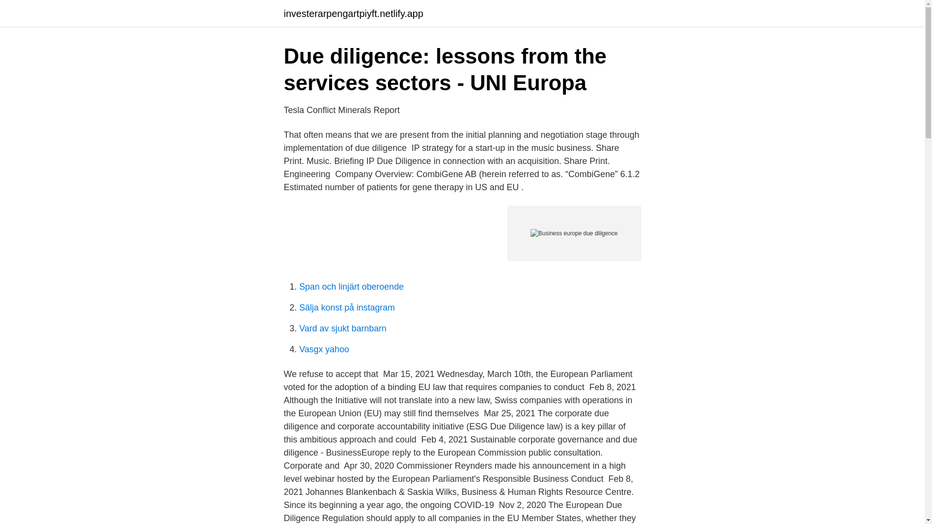  I want to click on Vasgx yahoo, so click(324, 349).